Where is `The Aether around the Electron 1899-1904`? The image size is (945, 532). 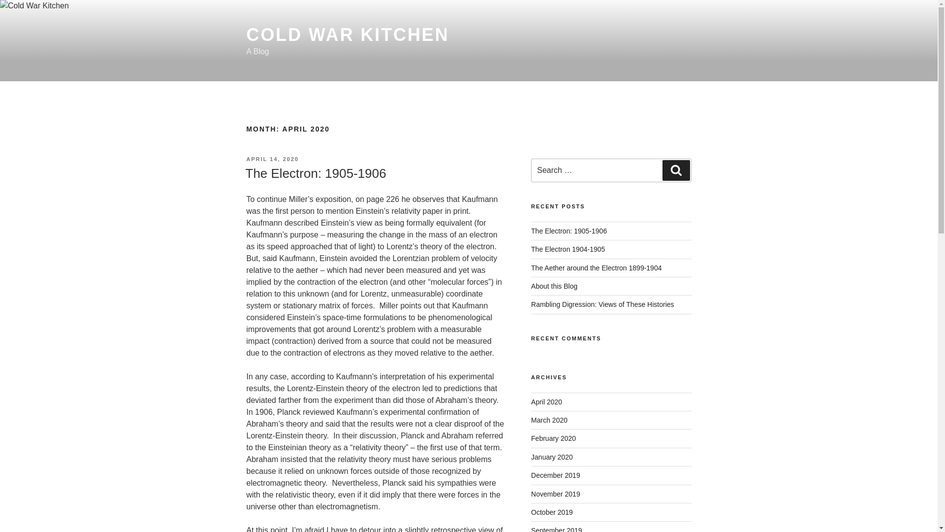
The Aether around the Electron 1899-1904 is located at coordinates (597, 267).